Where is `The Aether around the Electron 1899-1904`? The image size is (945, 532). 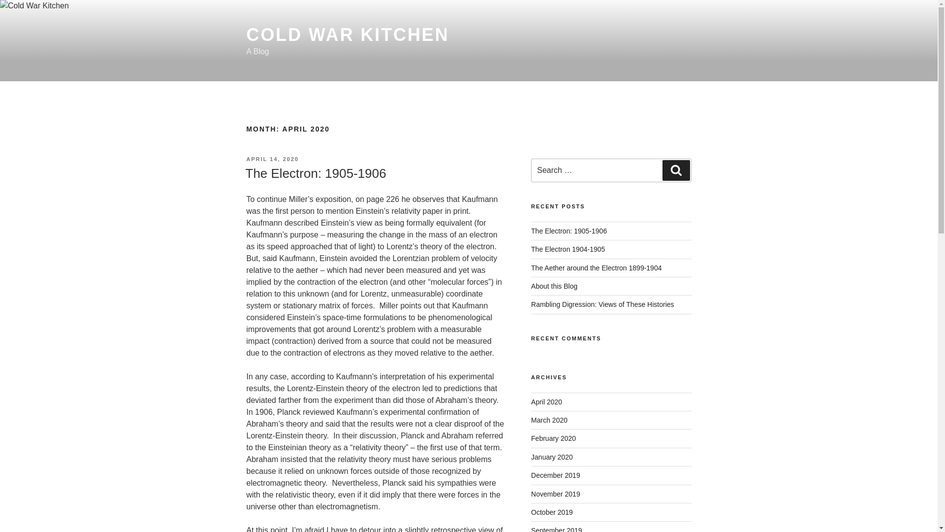
The Aether around the Electron 1899-1904 is located at coordinates (597, 267).